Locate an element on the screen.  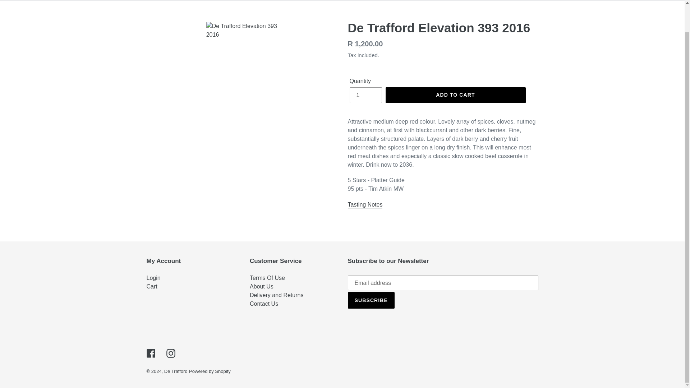
Login is located at coordinates (153, 277).